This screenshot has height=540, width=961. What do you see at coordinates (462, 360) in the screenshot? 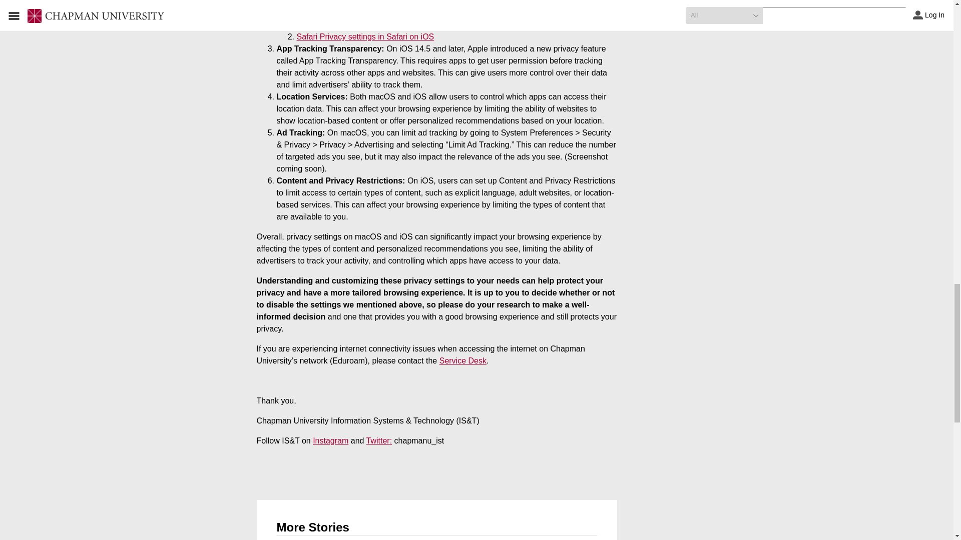
I see `Service Desk` at bounding box center [462, 360].